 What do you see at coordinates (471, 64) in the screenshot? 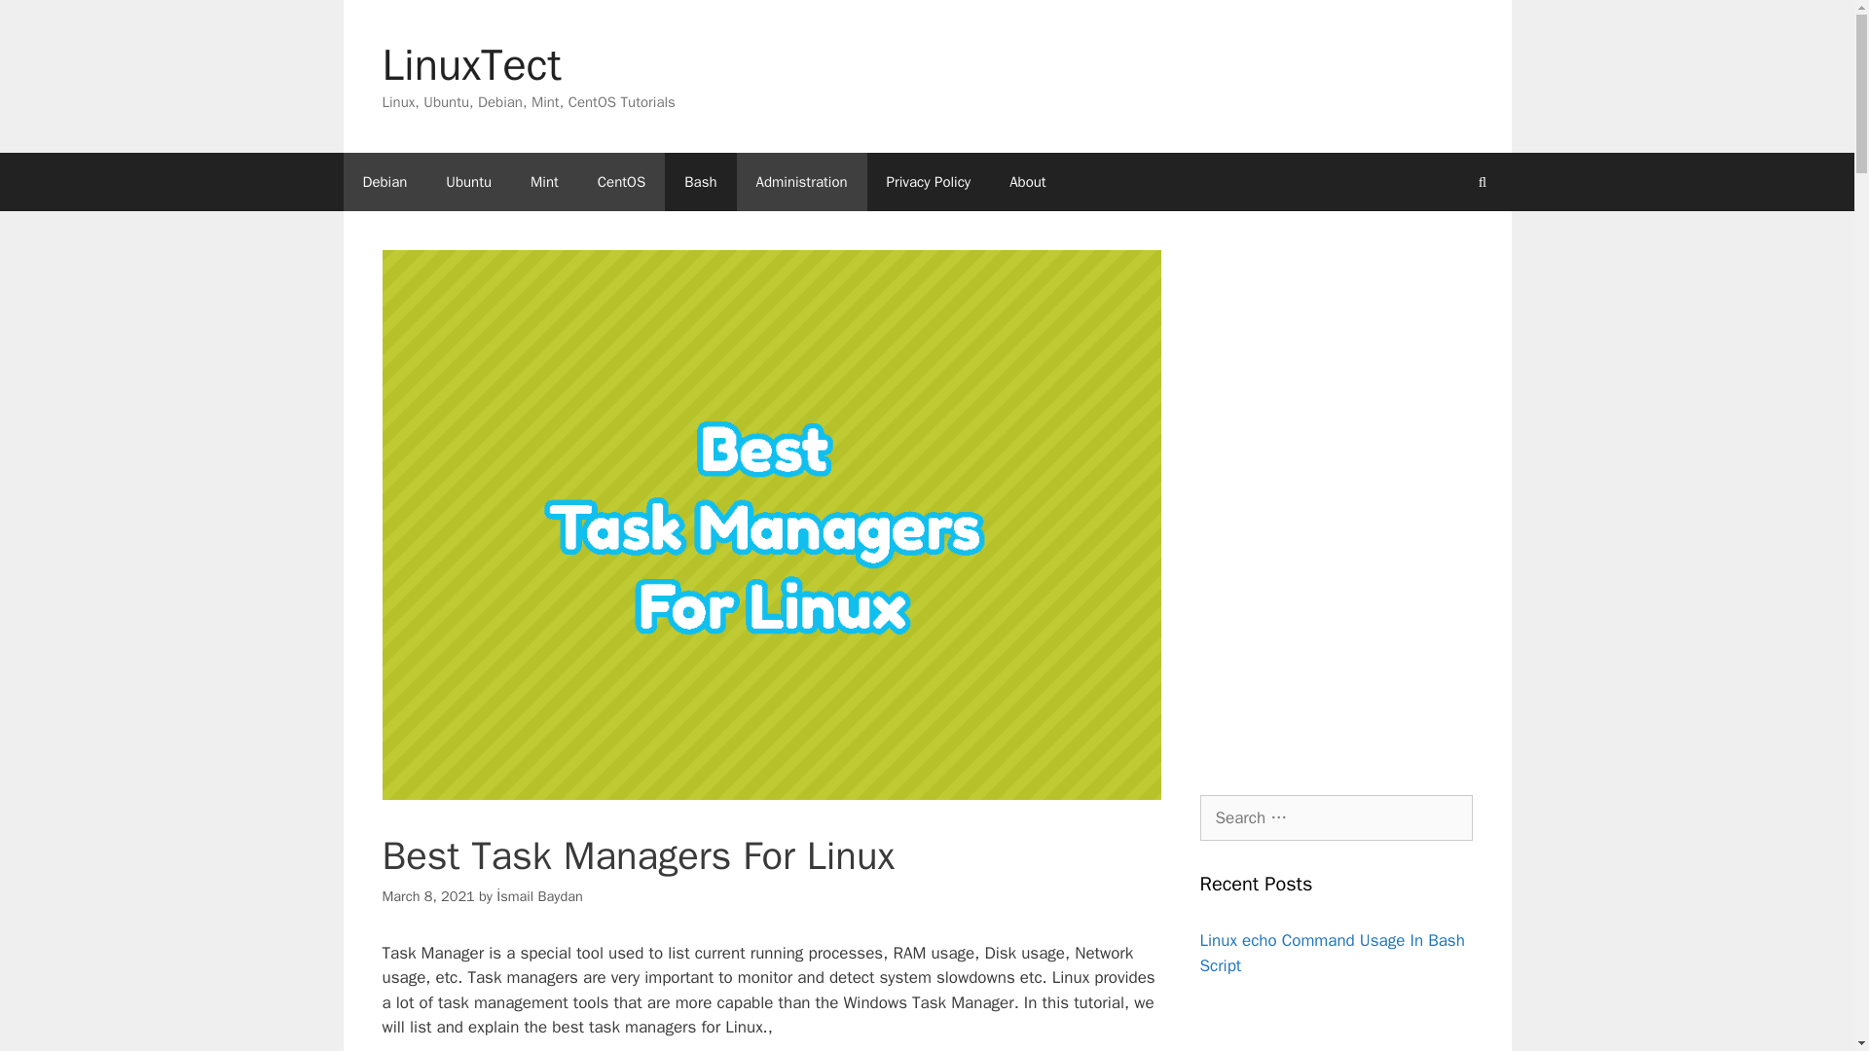
I see `LinuxTect` at bounding box center [471, 64].